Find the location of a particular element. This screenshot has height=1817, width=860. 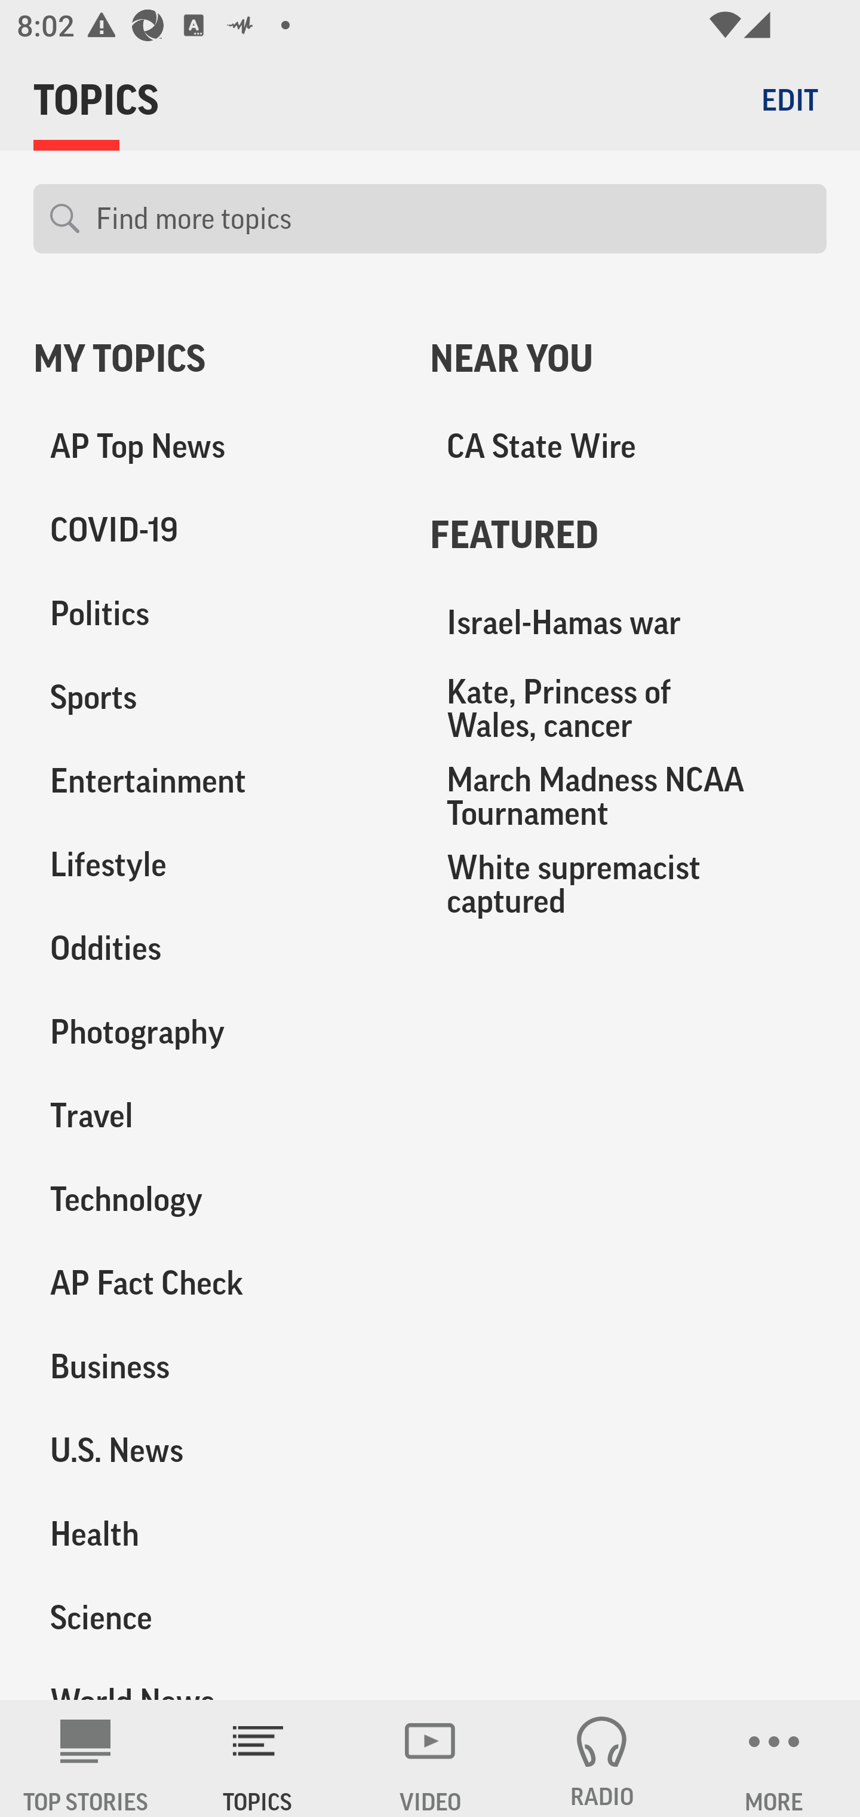

COVID-19 is located at coordinates (215, 530).